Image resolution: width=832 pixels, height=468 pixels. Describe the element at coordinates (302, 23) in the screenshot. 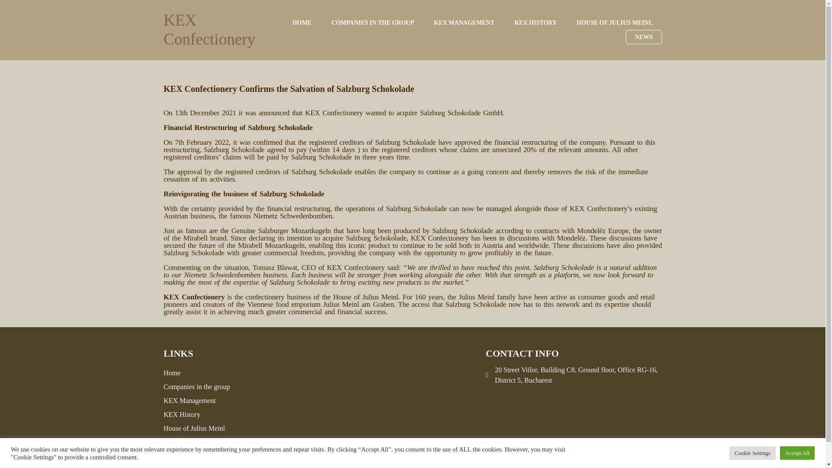

I see `HOME` at that location.